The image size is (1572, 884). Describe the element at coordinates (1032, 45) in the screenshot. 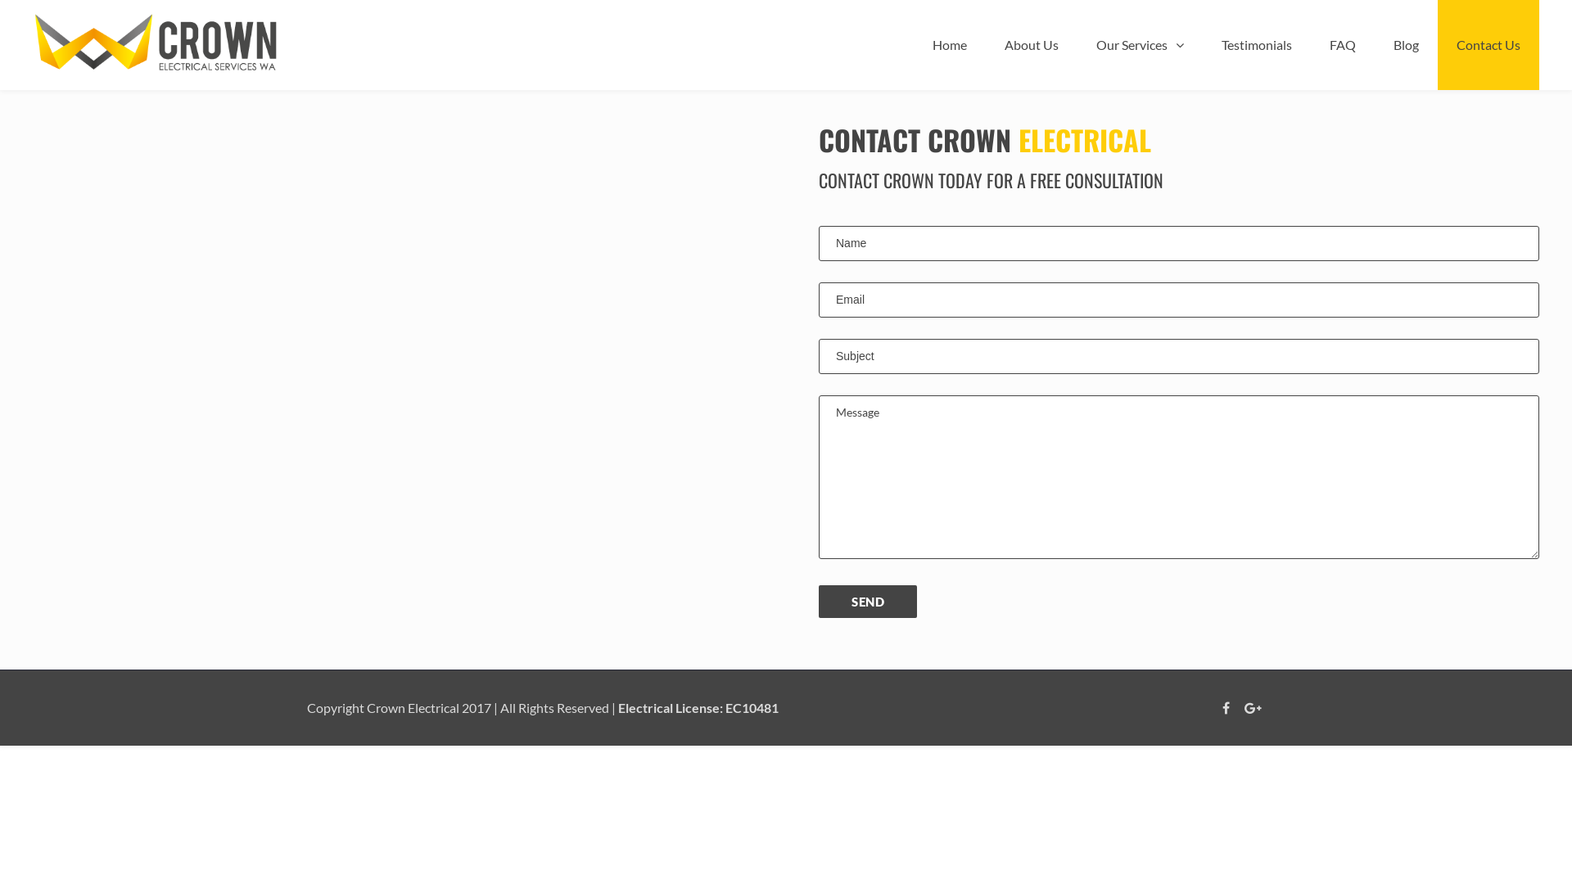

I see `About Us` at that location.